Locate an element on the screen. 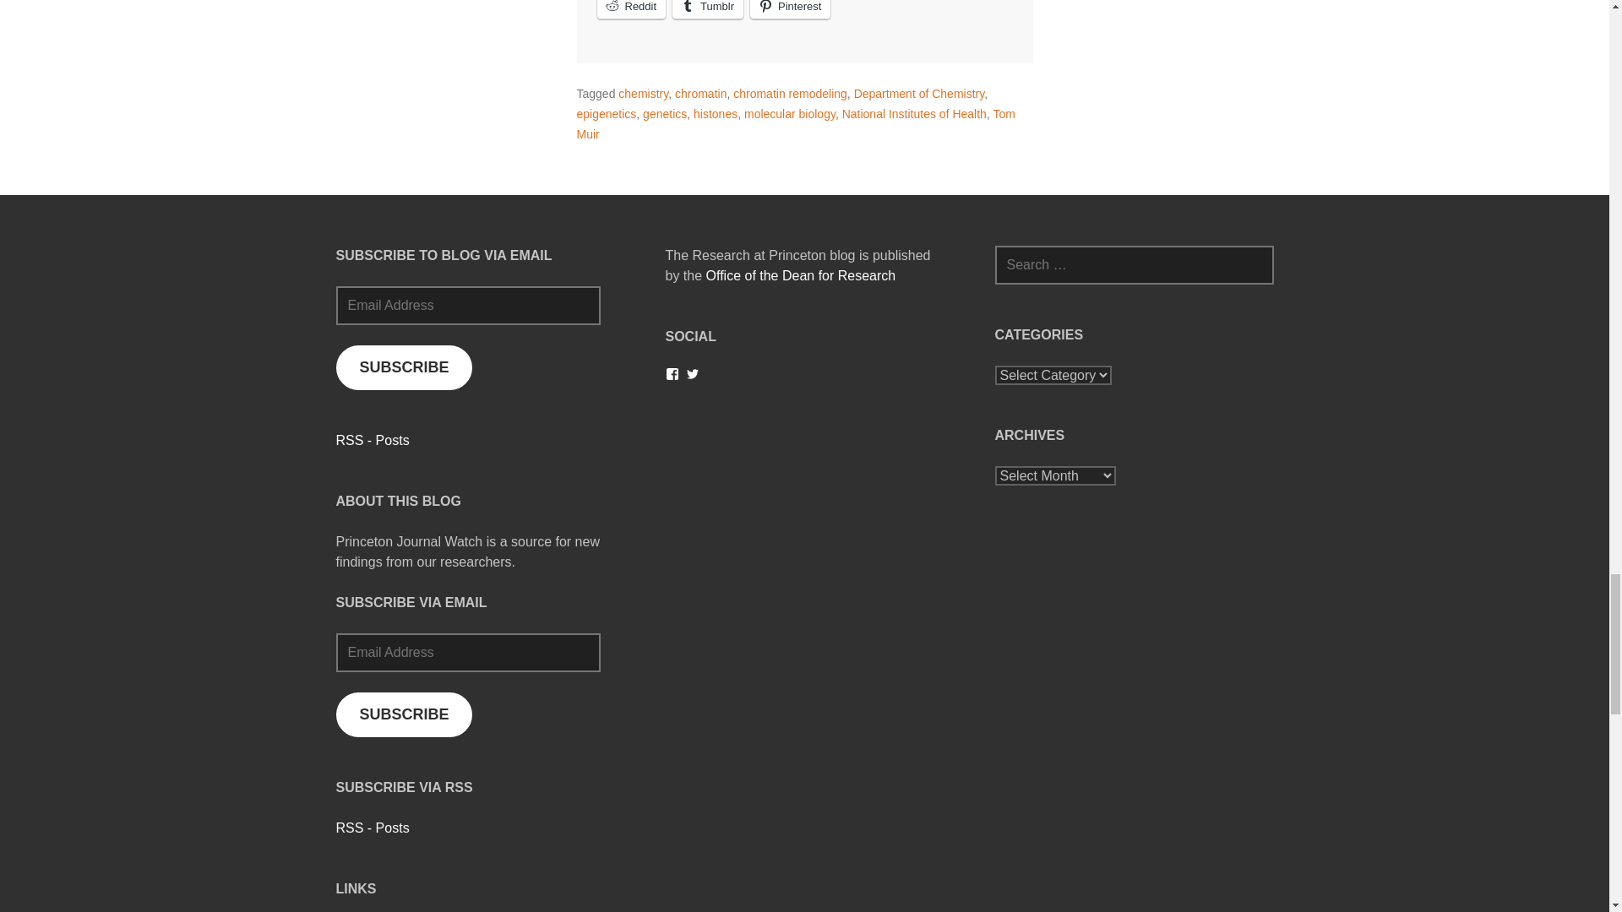 The height and width of the screenshot is (912, 1622). Pinterest is located at coordinates (790, 9).